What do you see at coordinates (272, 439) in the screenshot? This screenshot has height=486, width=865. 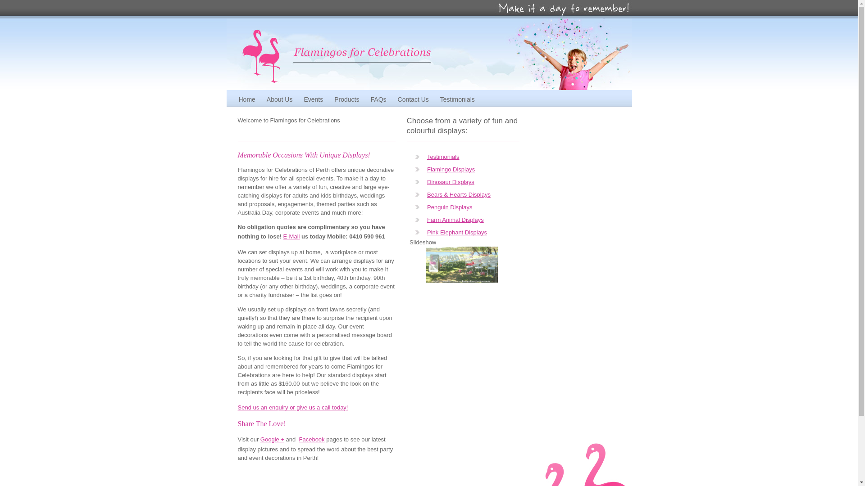 I see `Google +` at bounding box center [272, 439].